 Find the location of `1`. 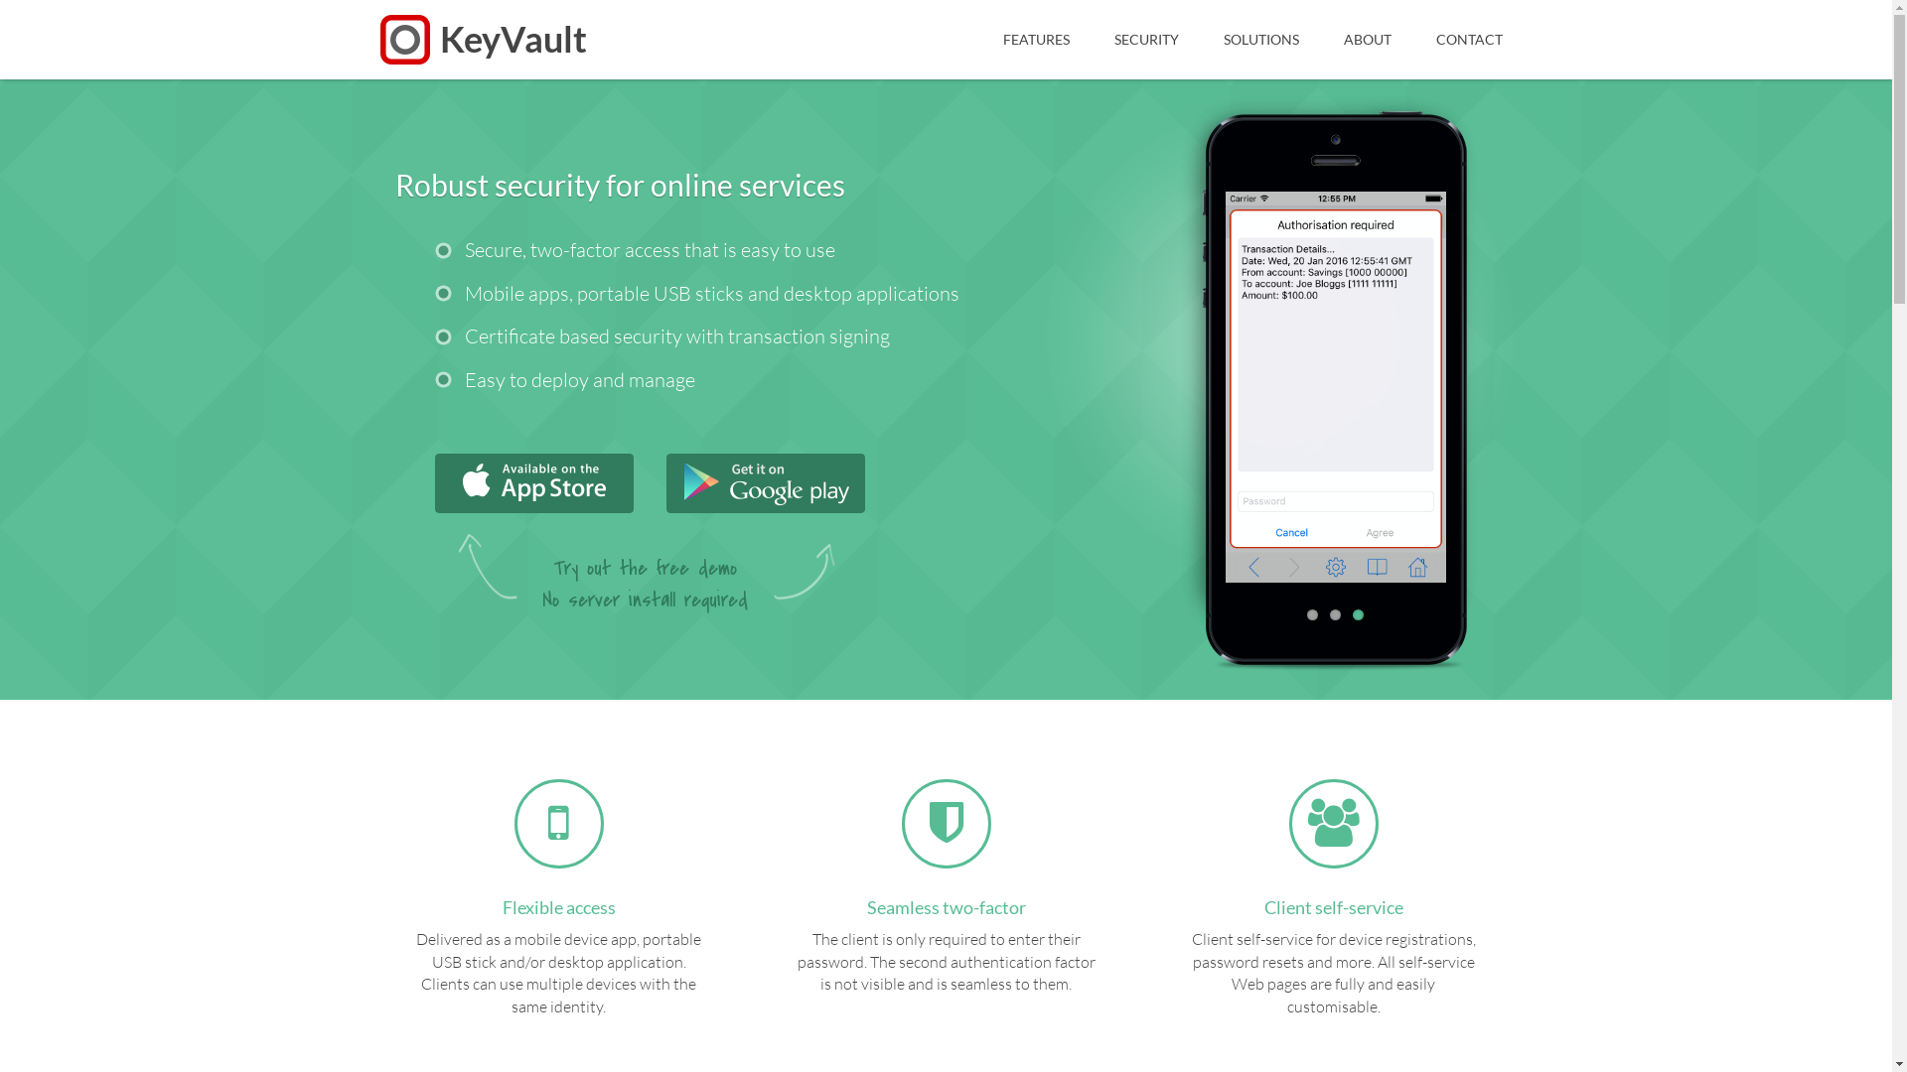

1 is located at coordinates (1313, 615).